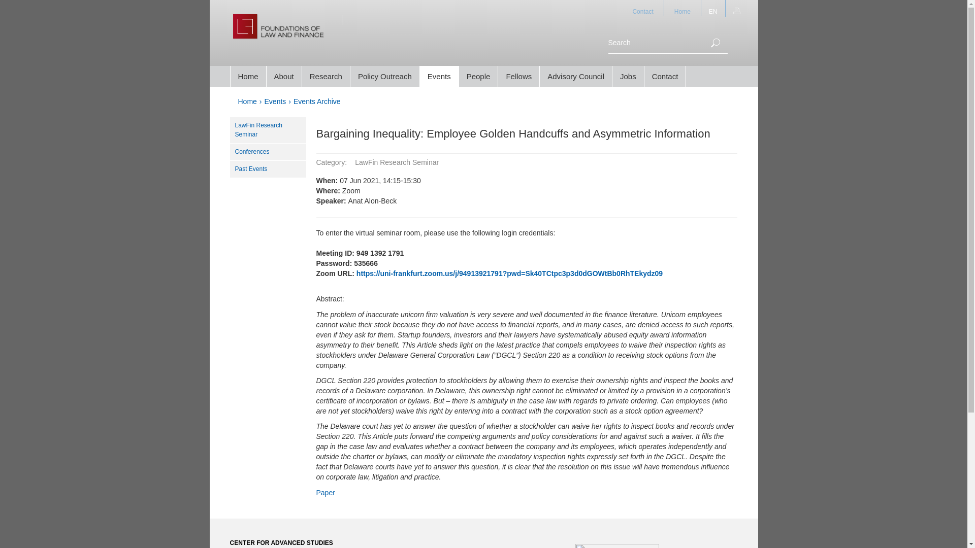 The image size is (975, 548). Describe the element at coordinates (518, 76) in the screenshot. I see `Fellows` at that location.